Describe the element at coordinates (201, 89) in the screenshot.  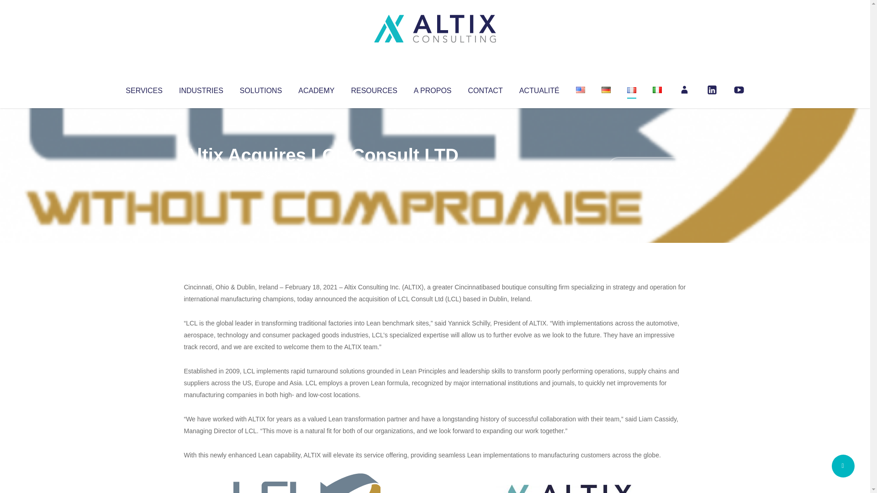
I see `INDUSTRIES` at that location.